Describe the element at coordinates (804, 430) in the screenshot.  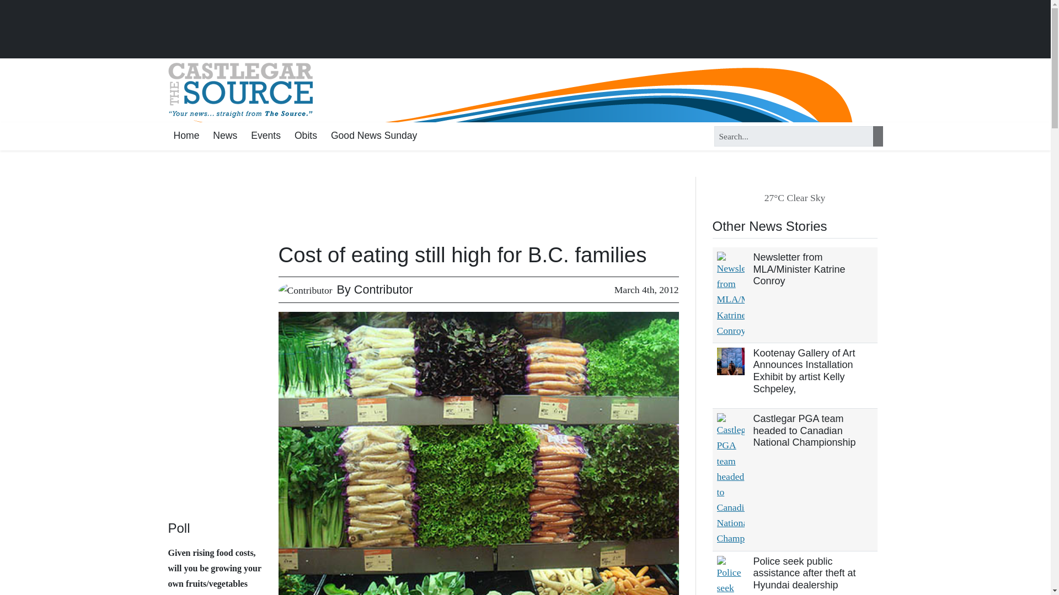
I see `Castlegar PGA team headed to Canadian National Championship` at that location.